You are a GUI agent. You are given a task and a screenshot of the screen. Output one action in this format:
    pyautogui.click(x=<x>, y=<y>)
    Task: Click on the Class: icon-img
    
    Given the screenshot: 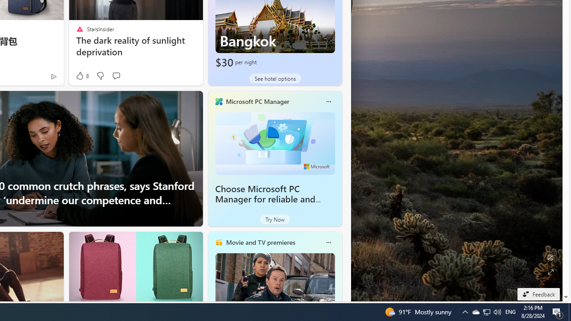 What is the action you would take?
    pyautogui.click(x=328, y=243)
    